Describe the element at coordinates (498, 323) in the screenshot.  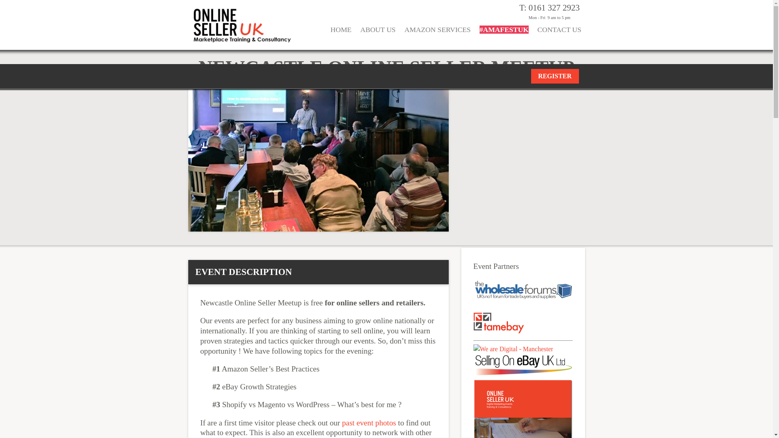
I see `Tamebay Support Online Seller Wales Events` at that location.